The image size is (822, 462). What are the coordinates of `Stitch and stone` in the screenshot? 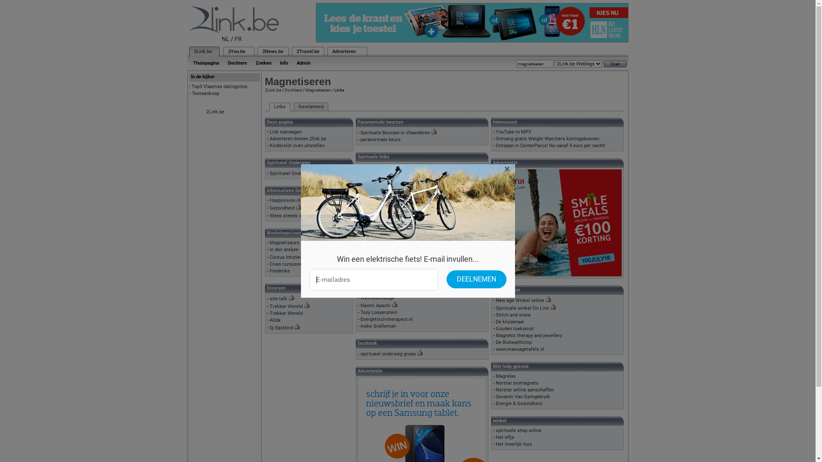 It's located at (513, 315).